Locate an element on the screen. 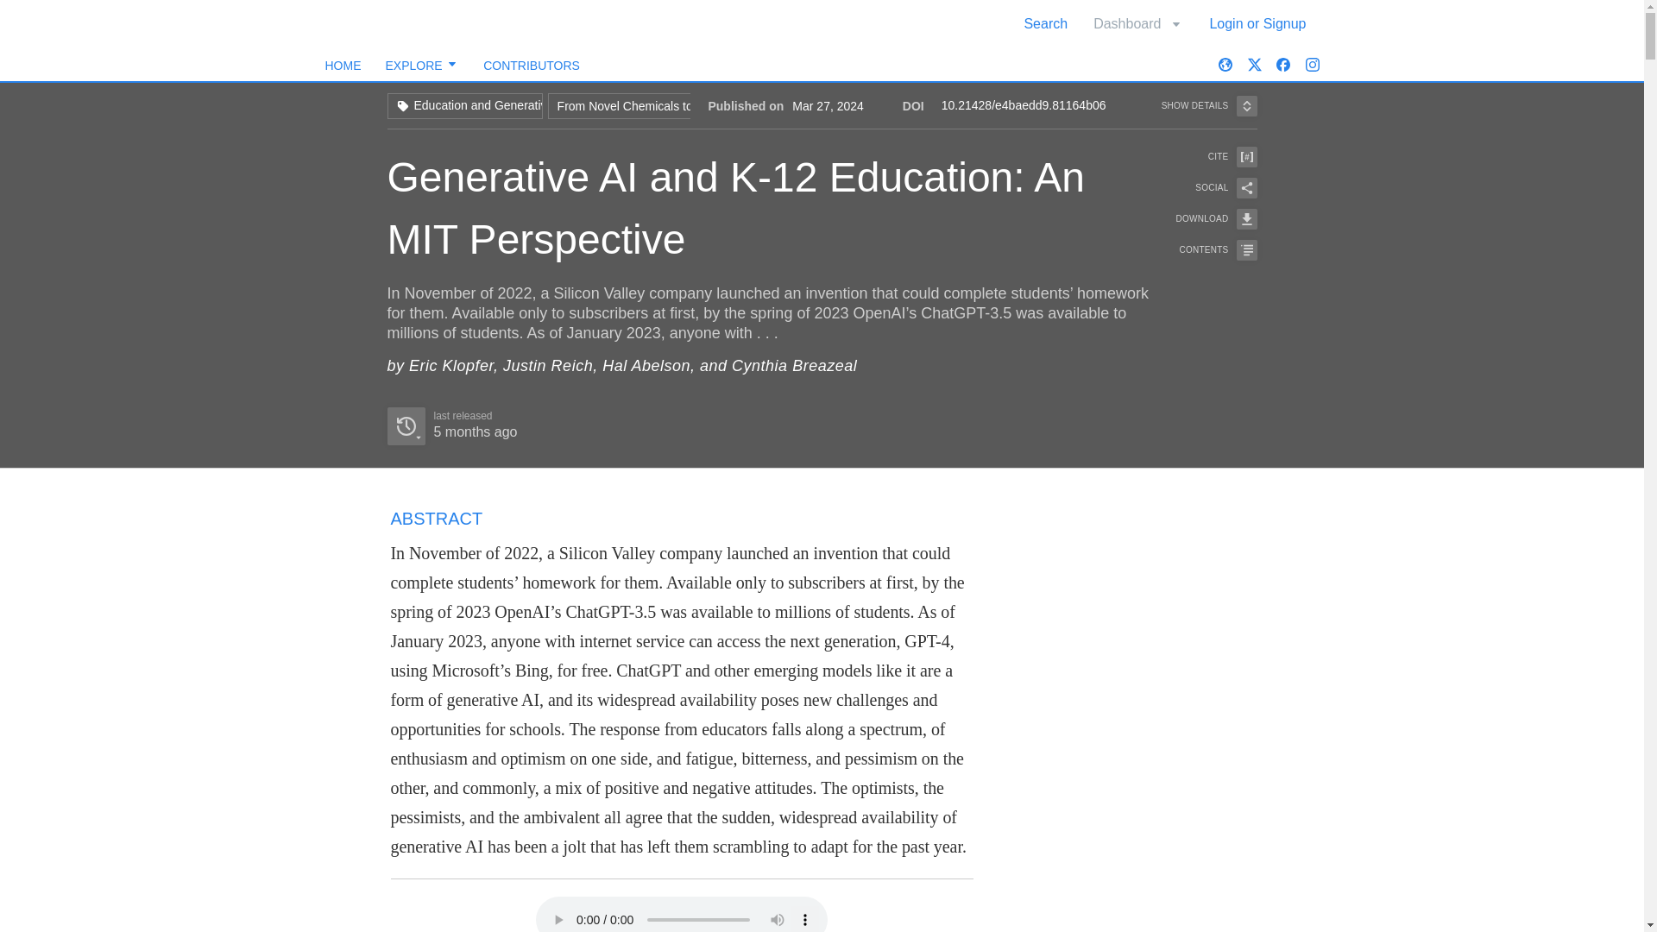 This screenshot has height=932, width=1657. Login or Signup is located at coordinates (763, 93).